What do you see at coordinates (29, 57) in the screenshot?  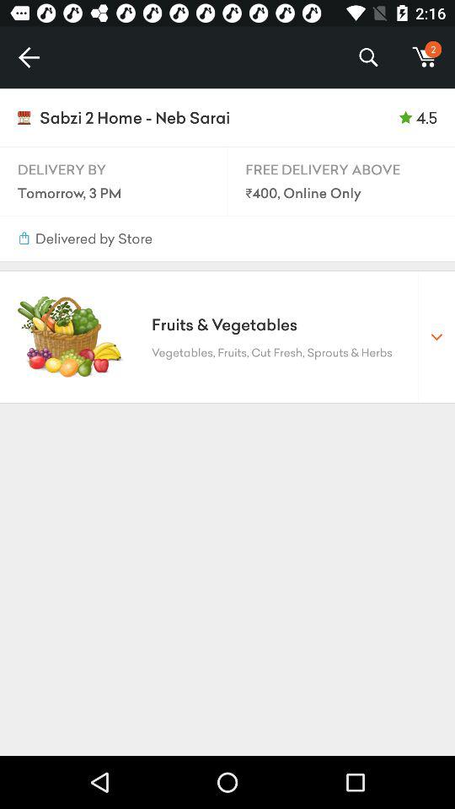 I see `open the icon next to %` at bounding box center [29, 57].